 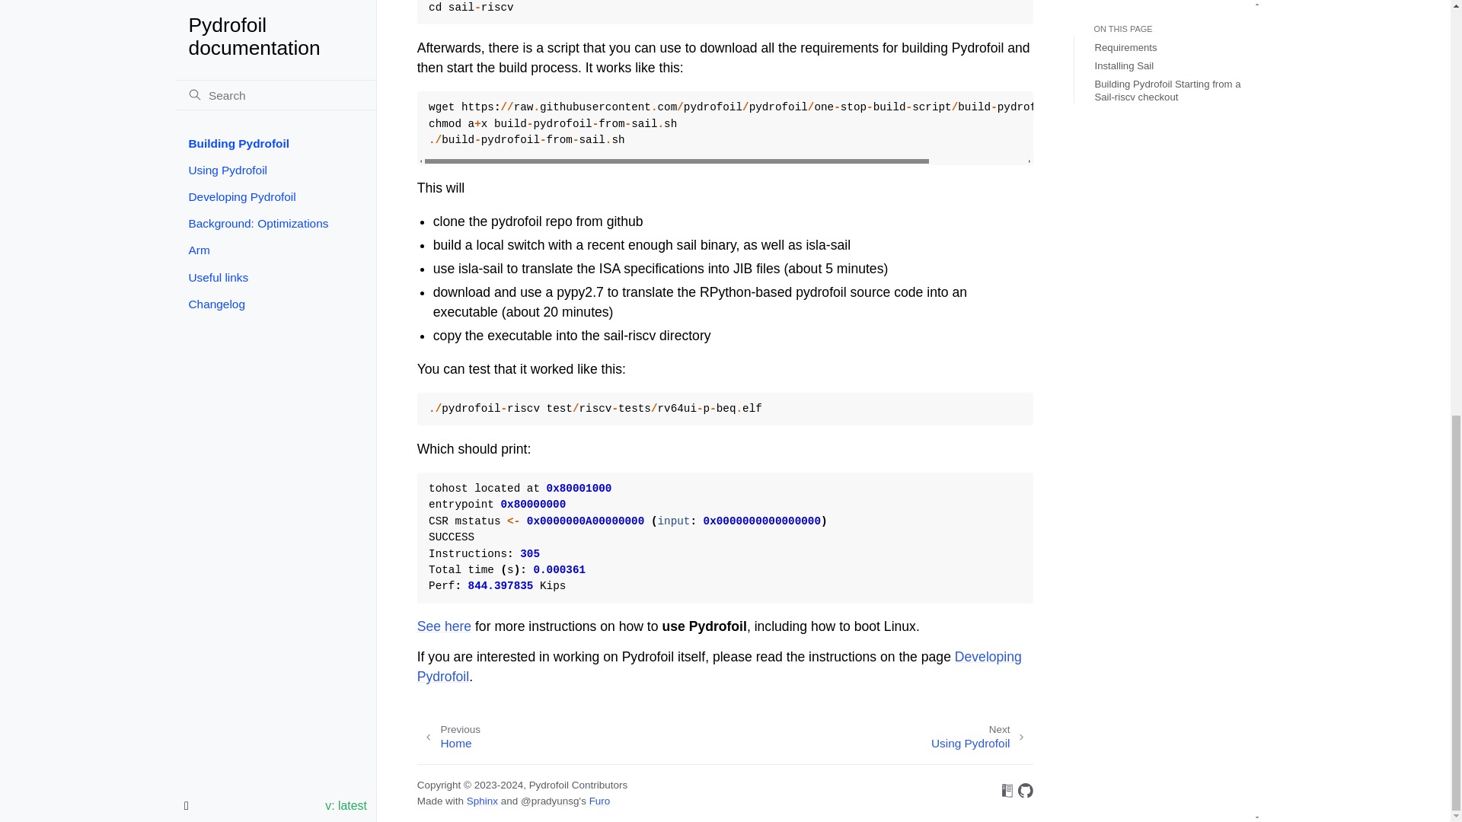 What do you see at coordinates (982, 737) in the screenshot?
I see `See here` at bounding box center [982, 737].